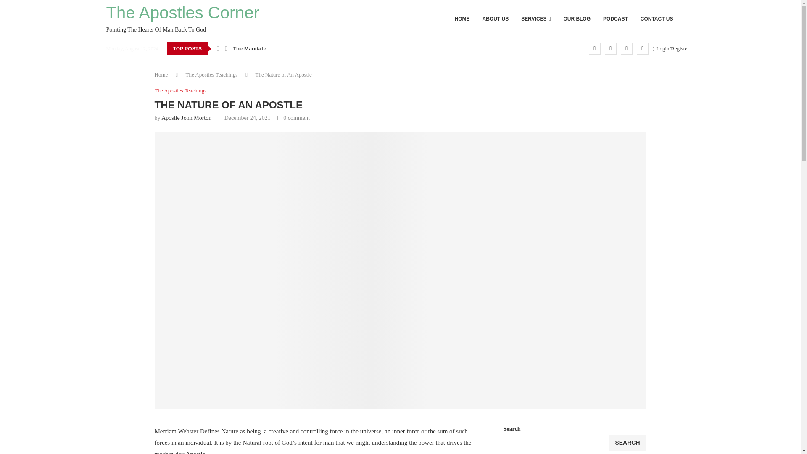  Describe the element at coordinates (615, 19) in the screenshot. I see `PODCAST` at that location.